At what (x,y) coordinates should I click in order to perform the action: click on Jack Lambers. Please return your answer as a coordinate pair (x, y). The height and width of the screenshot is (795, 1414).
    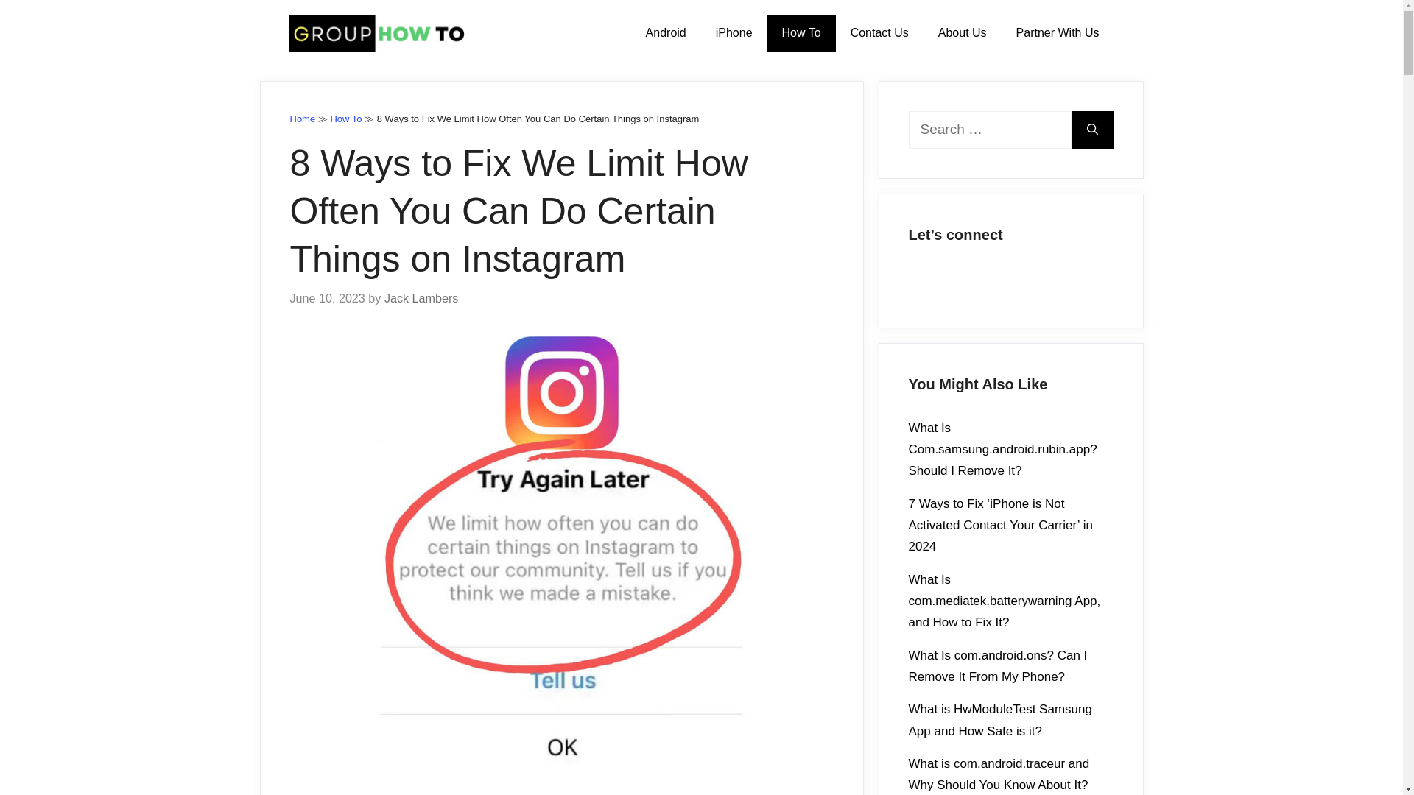
    Looking at the image, I should click on (421, 297).